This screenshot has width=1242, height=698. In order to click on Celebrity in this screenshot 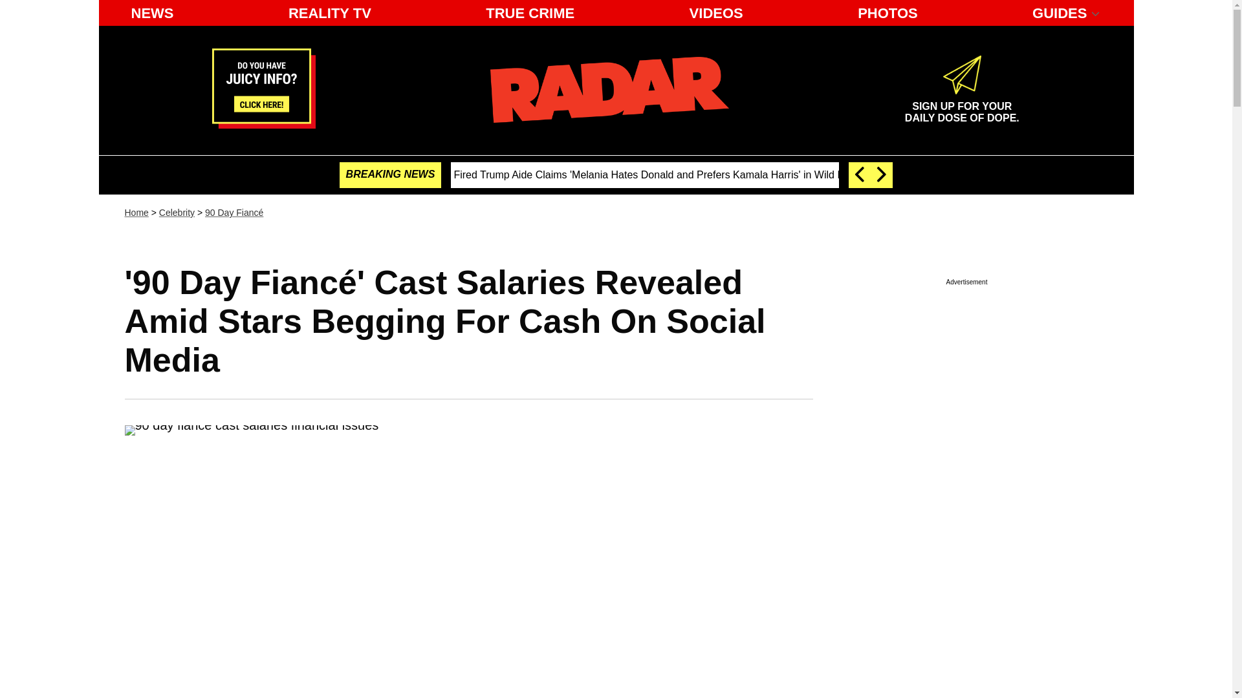, I will do `click(177, 212)`.